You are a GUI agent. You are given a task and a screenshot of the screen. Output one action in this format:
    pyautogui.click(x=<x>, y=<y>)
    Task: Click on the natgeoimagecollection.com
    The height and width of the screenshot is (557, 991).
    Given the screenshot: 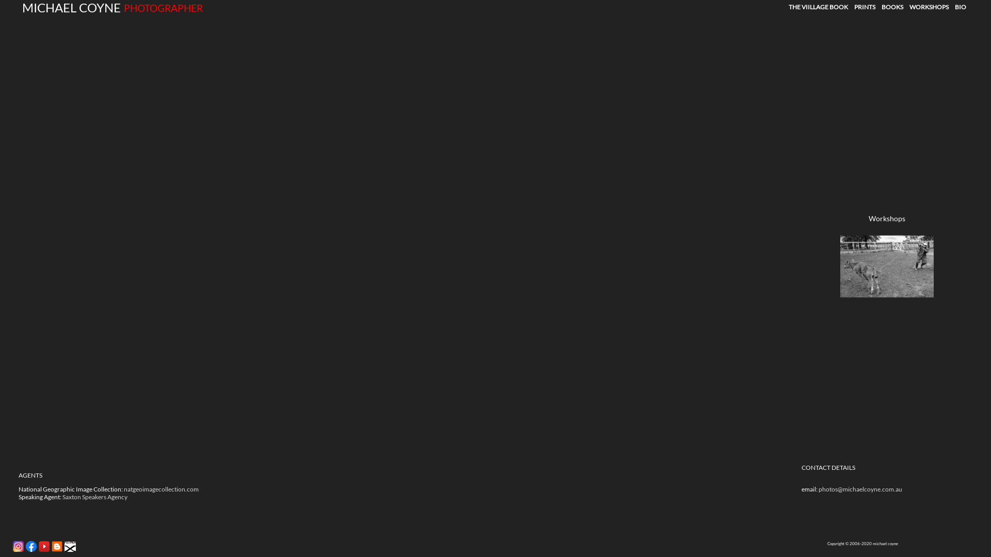 What is the action you would take?
    pyautogui.click(x=161, y=489)
    